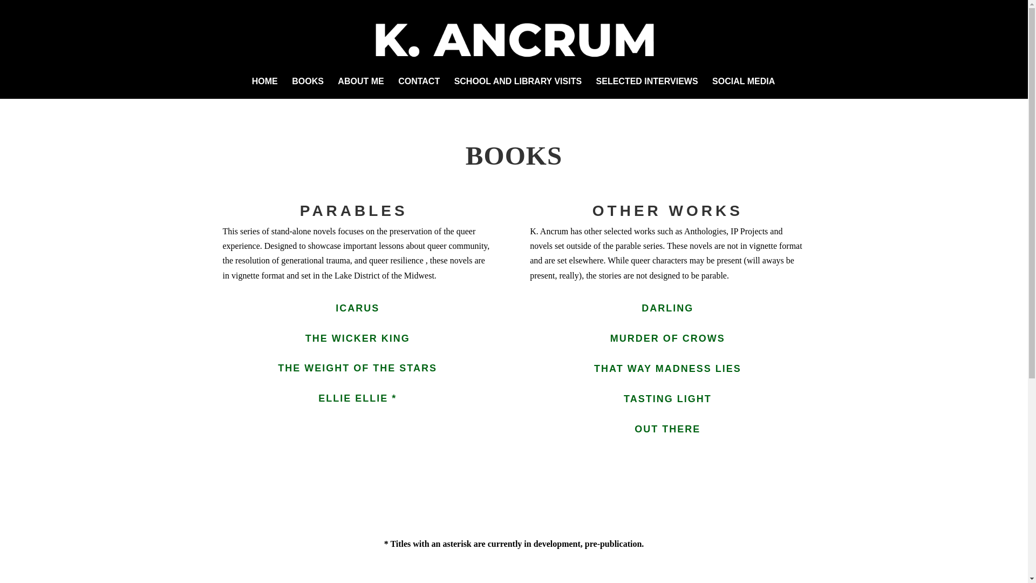 The image size is (1036, 583). I want to click on BOOKS, so click(308, 87).